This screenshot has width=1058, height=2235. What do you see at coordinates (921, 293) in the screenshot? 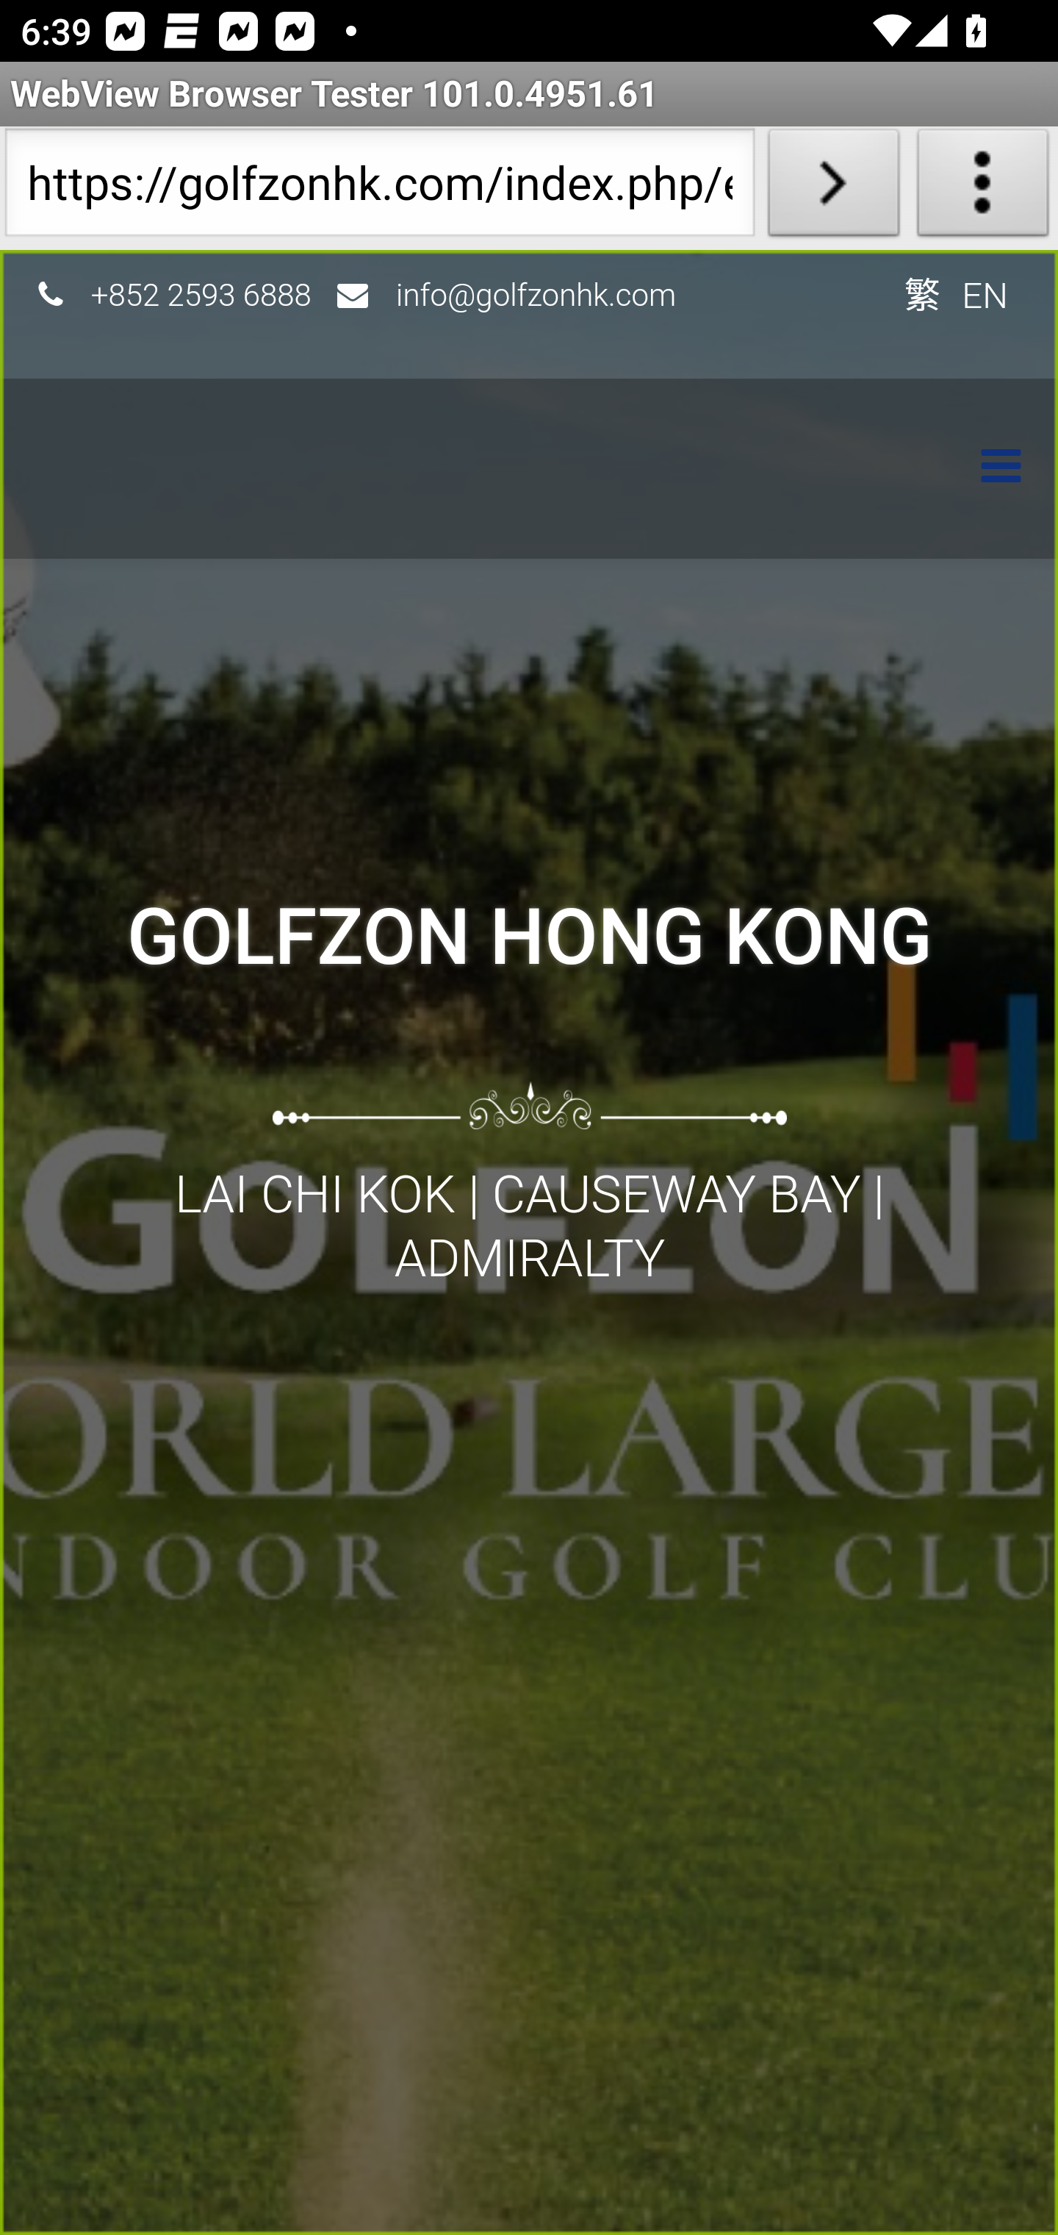
I see `繁` at bounding box center [921, 293].